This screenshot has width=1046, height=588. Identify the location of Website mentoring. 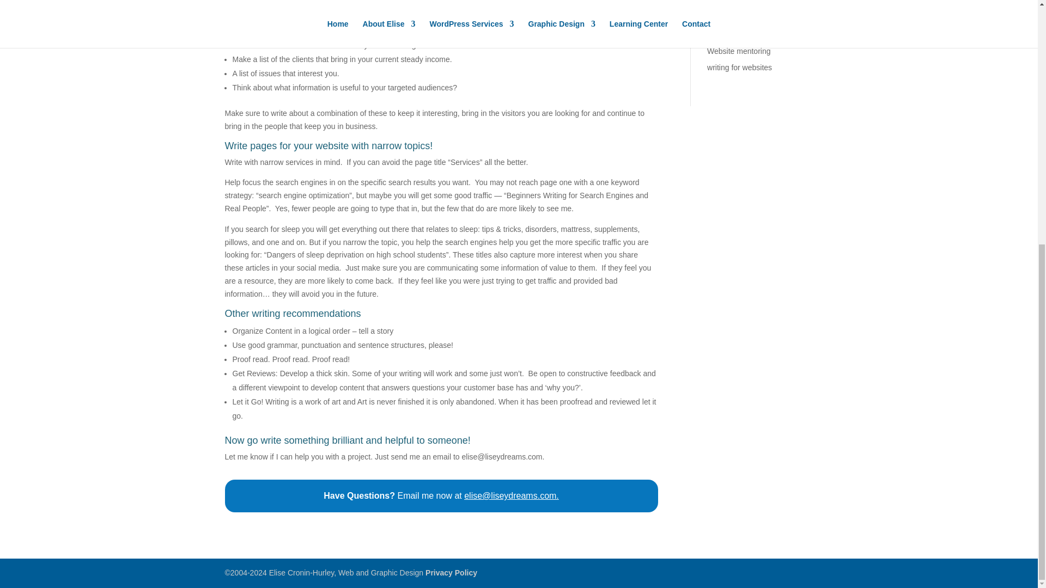
(738, 51).